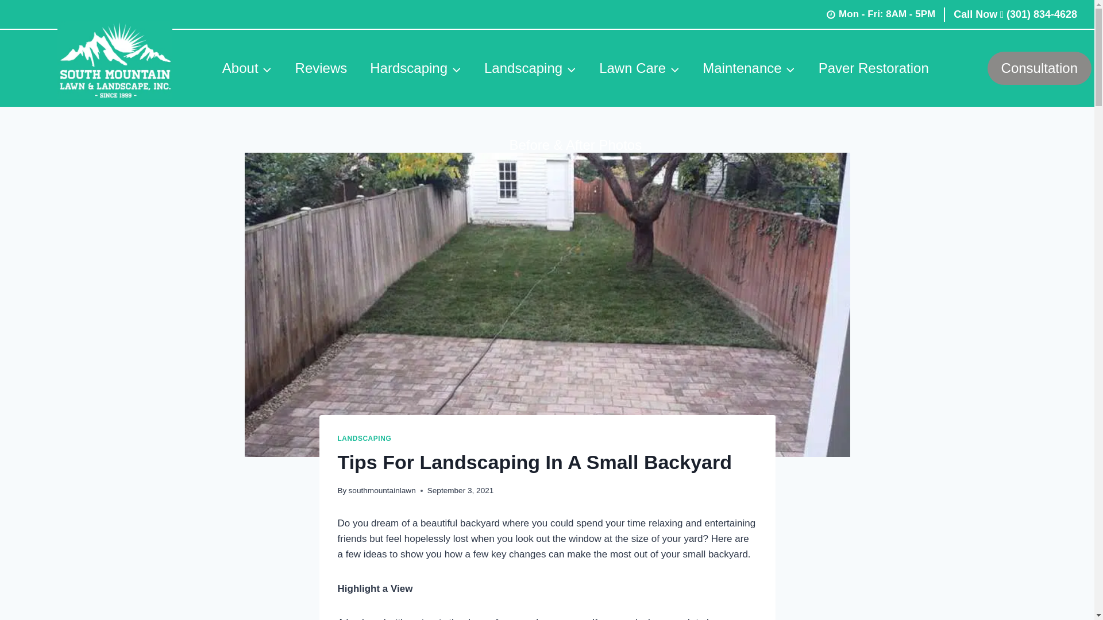 This screenshot has width=1103, height=620. I want to click on Paver Restoration, so click(874, 68).